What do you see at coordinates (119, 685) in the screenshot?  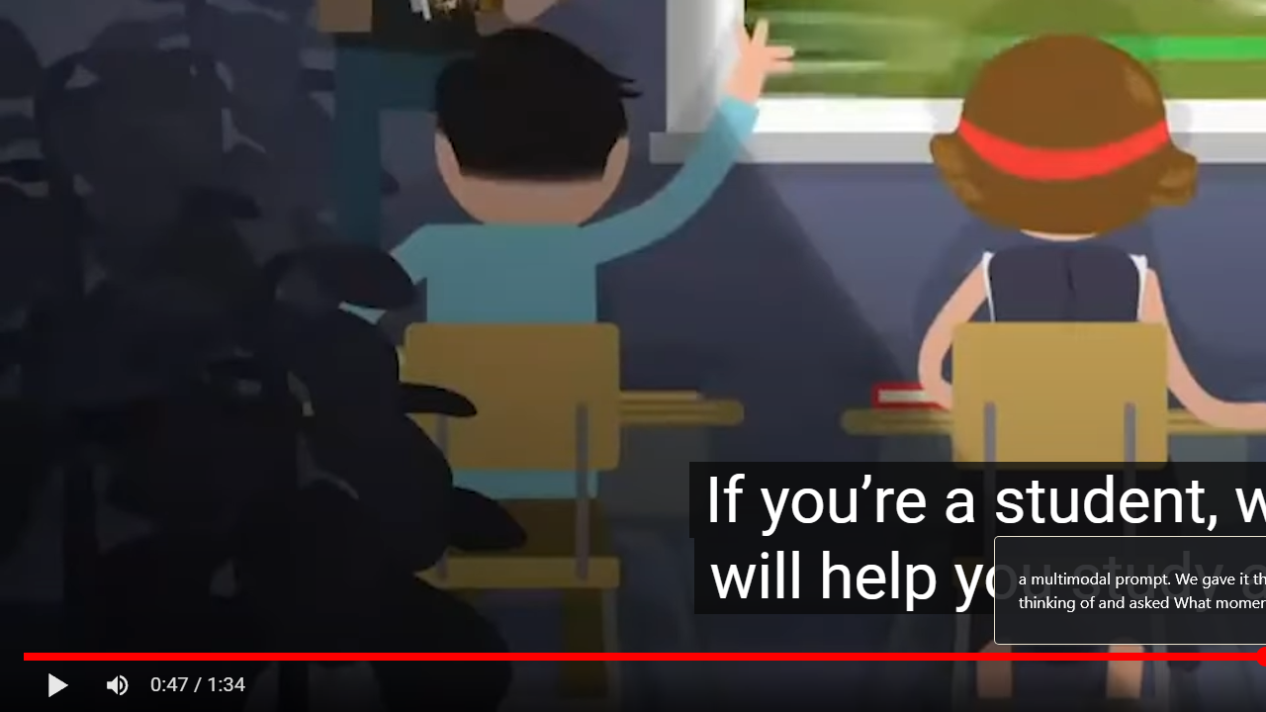 I see `Mute (m)` at bounding box center [119, 685].